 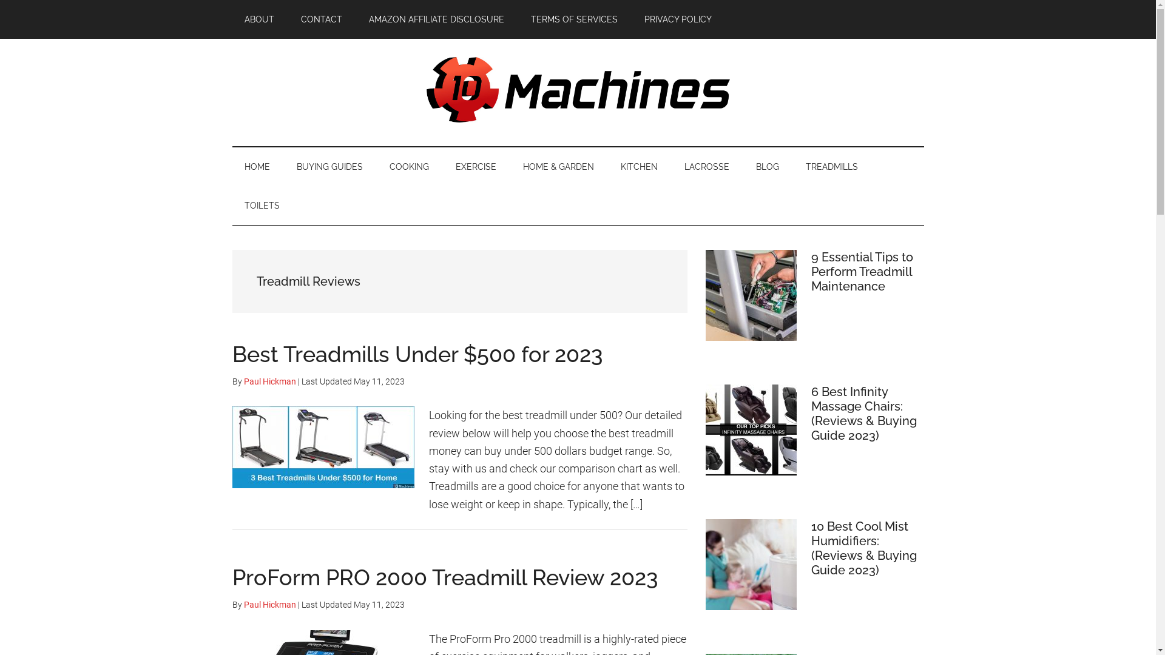 I want to click on 10 Best Cool Mist Humidifiers: (Reviews & Buying Guide 2023), so click(x=863, y=548).